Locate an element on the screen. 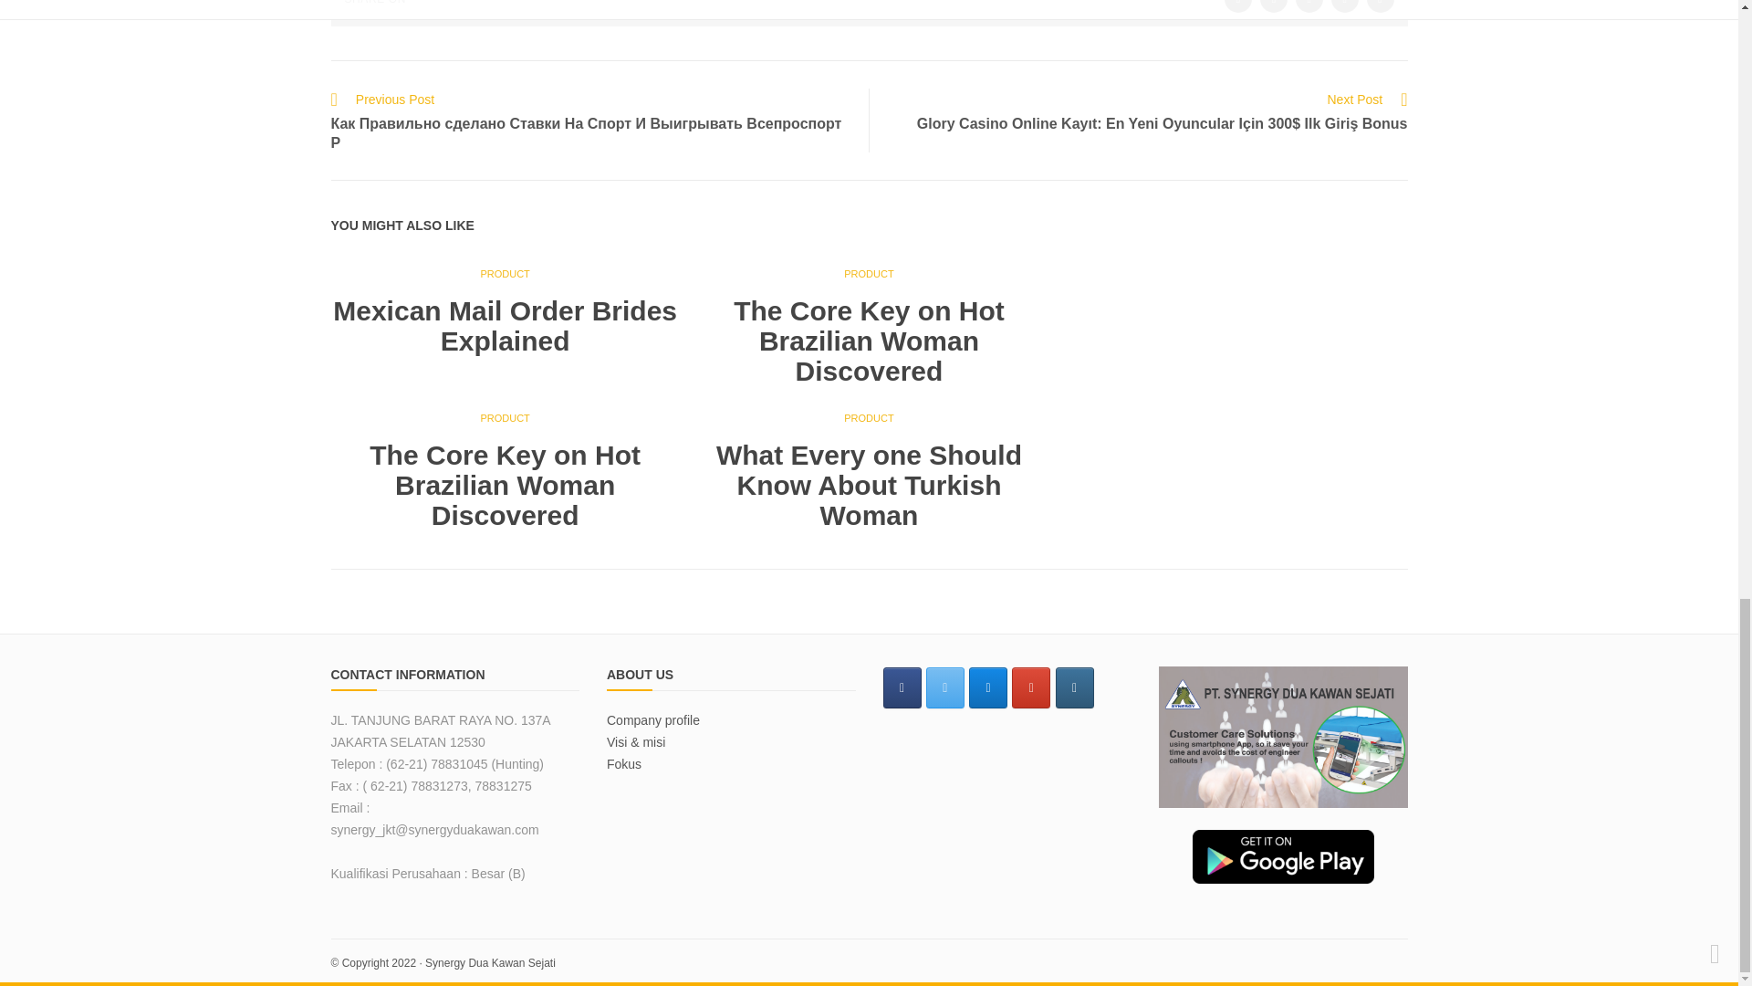  Synergy Dua Kawan Sejati on Instagram is located at coordinates (1075, 688).